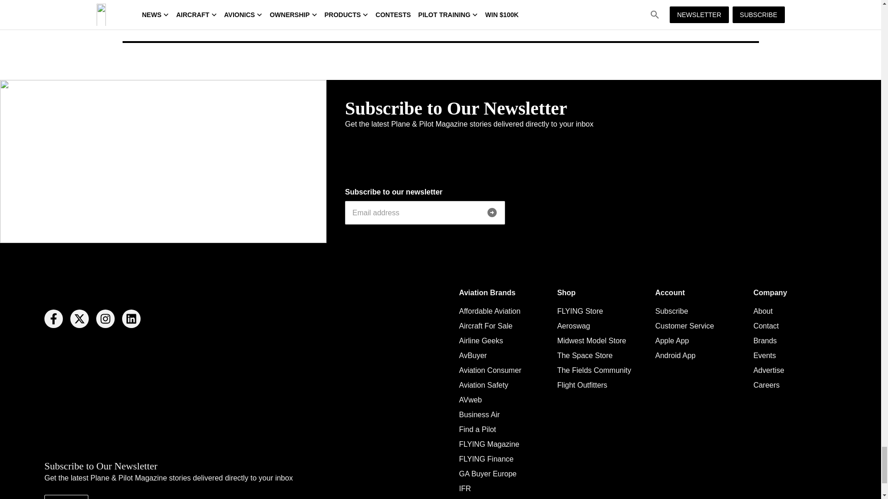 Image resolution: width=888 pixels, height=499 pixels. What do you see at coordinates (131, 318) in the screenshot?
I see `Linkedin` at bounding box center [131, 318].